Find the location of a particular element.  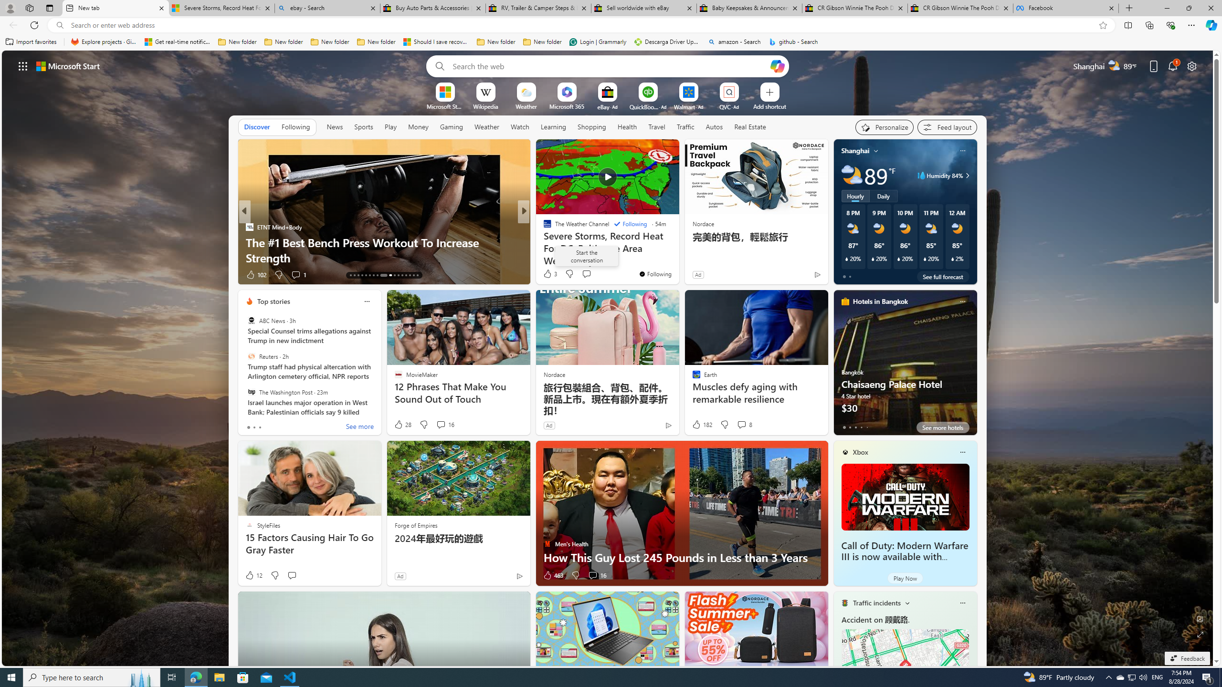

AutomationID: tab-16 is located at coordinates (362, 275).